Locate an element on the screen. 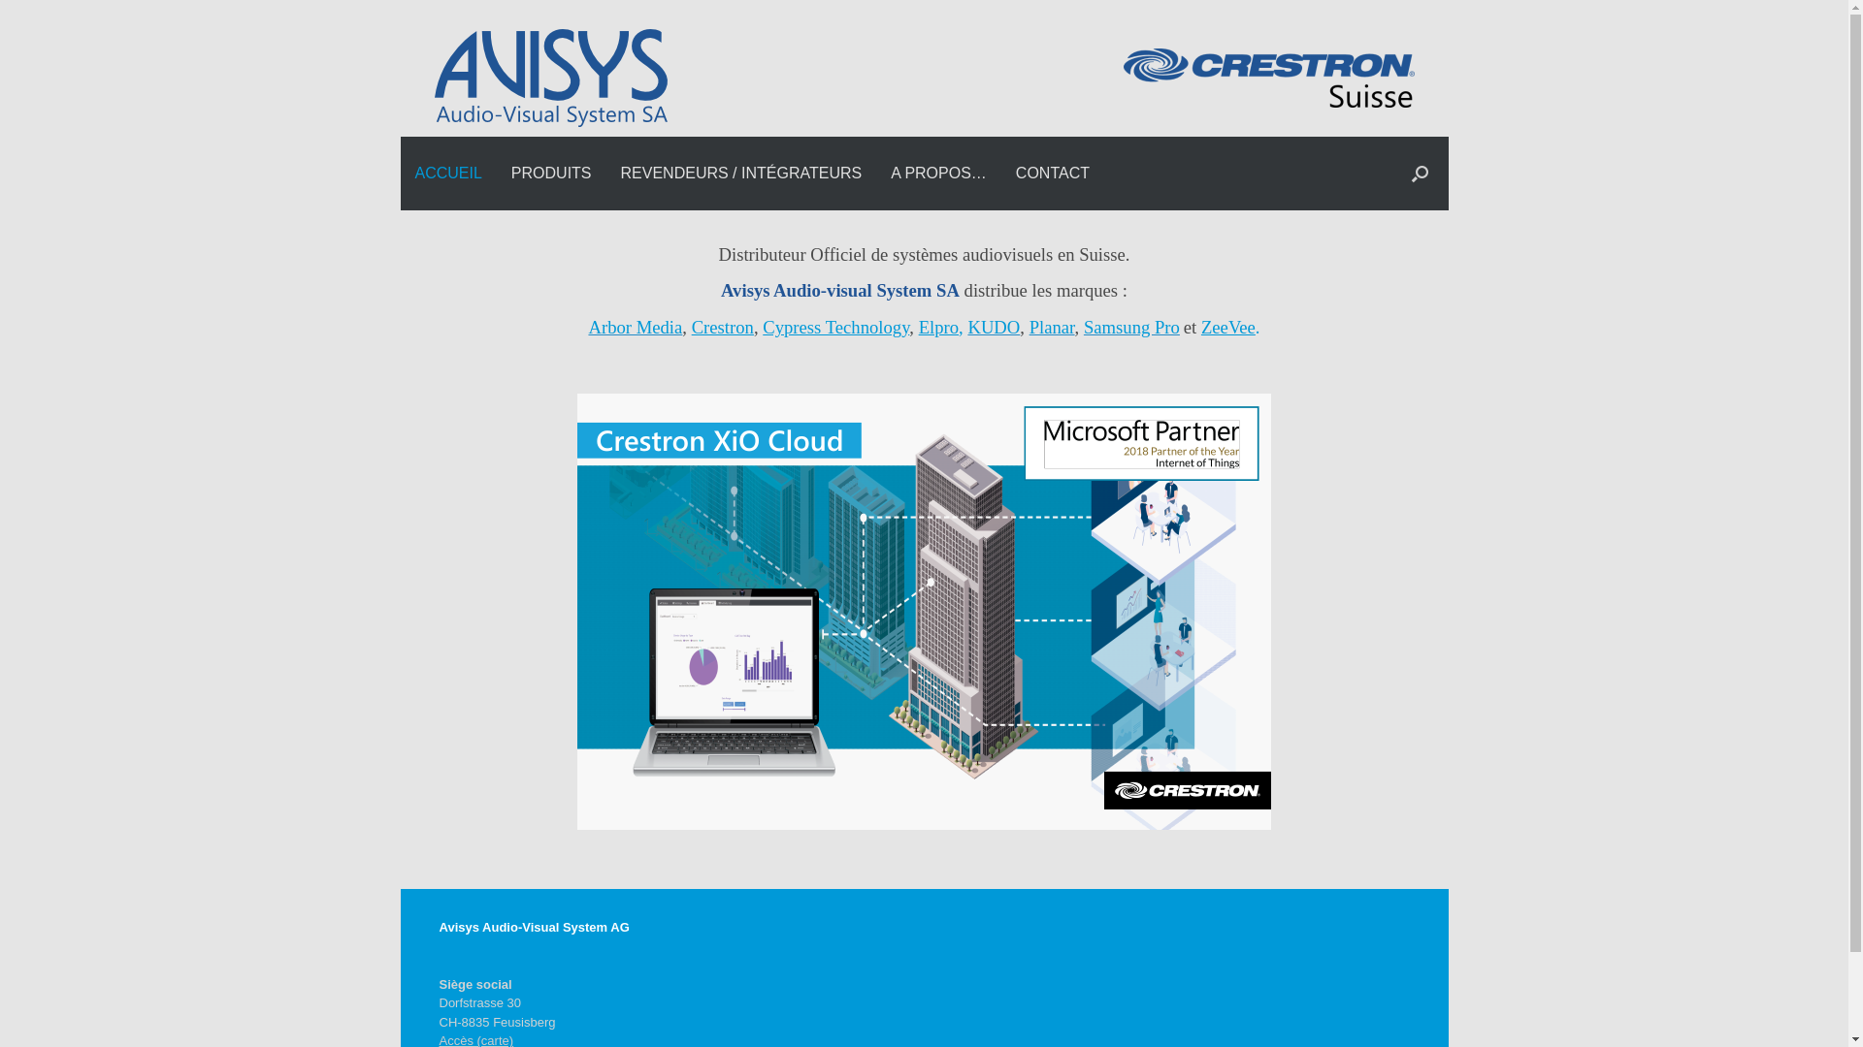 This screenshot has width=1863, height=1047. CONTACT is located at coordinates (1053, 174).